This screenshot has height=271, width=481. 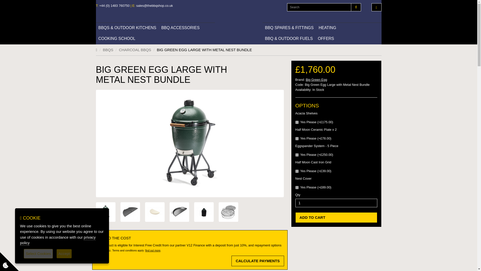 What do you see at coordinates (203, 212) in the screenshot?
I see `Big Green Egg Large with Metal Nest Bundle ` at bounding box center [203, 212].